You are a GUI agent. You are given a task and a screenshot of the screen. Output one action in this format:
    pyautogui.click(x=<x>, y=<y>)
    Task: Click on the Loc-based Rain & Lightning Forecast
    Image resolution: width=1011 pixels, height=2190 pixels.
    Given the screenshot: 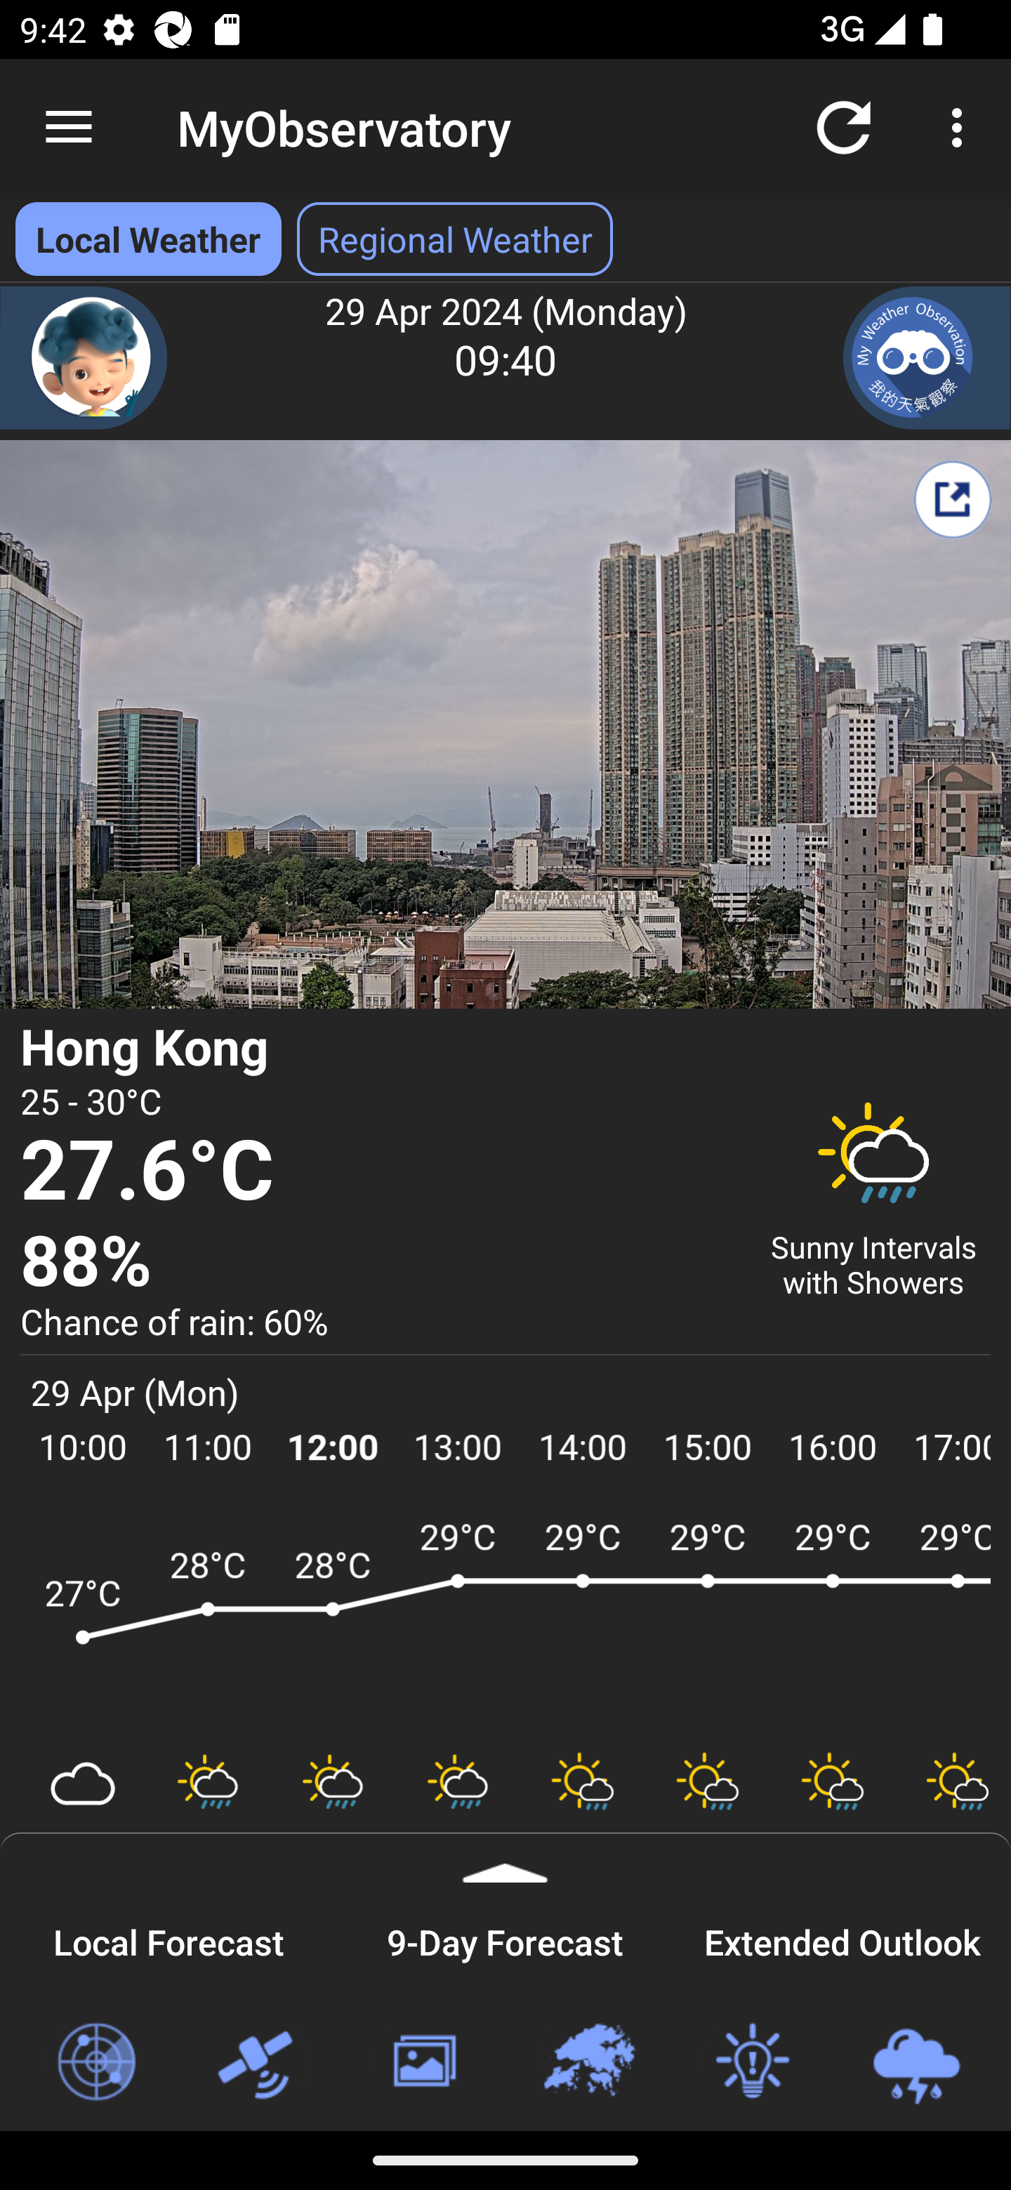 What is the action you would take?
    pyautogui.click(x=916, y=2062)
    